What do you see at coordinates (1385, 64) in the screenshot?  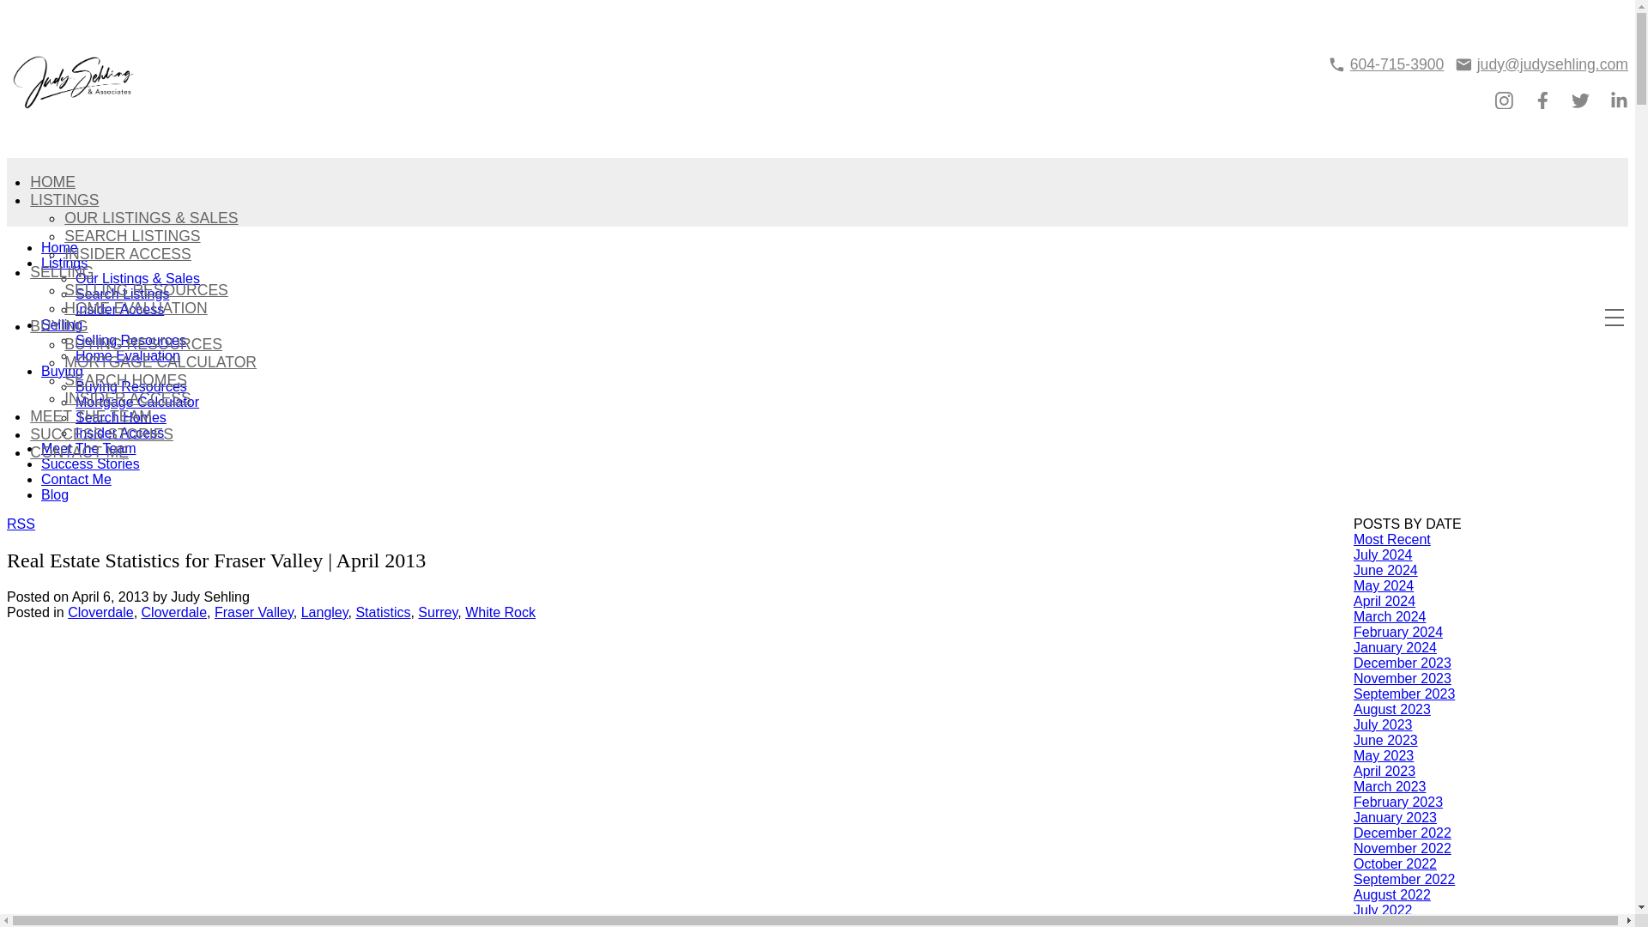 I see `604-715-3900` at bounding box center [1385, 64].